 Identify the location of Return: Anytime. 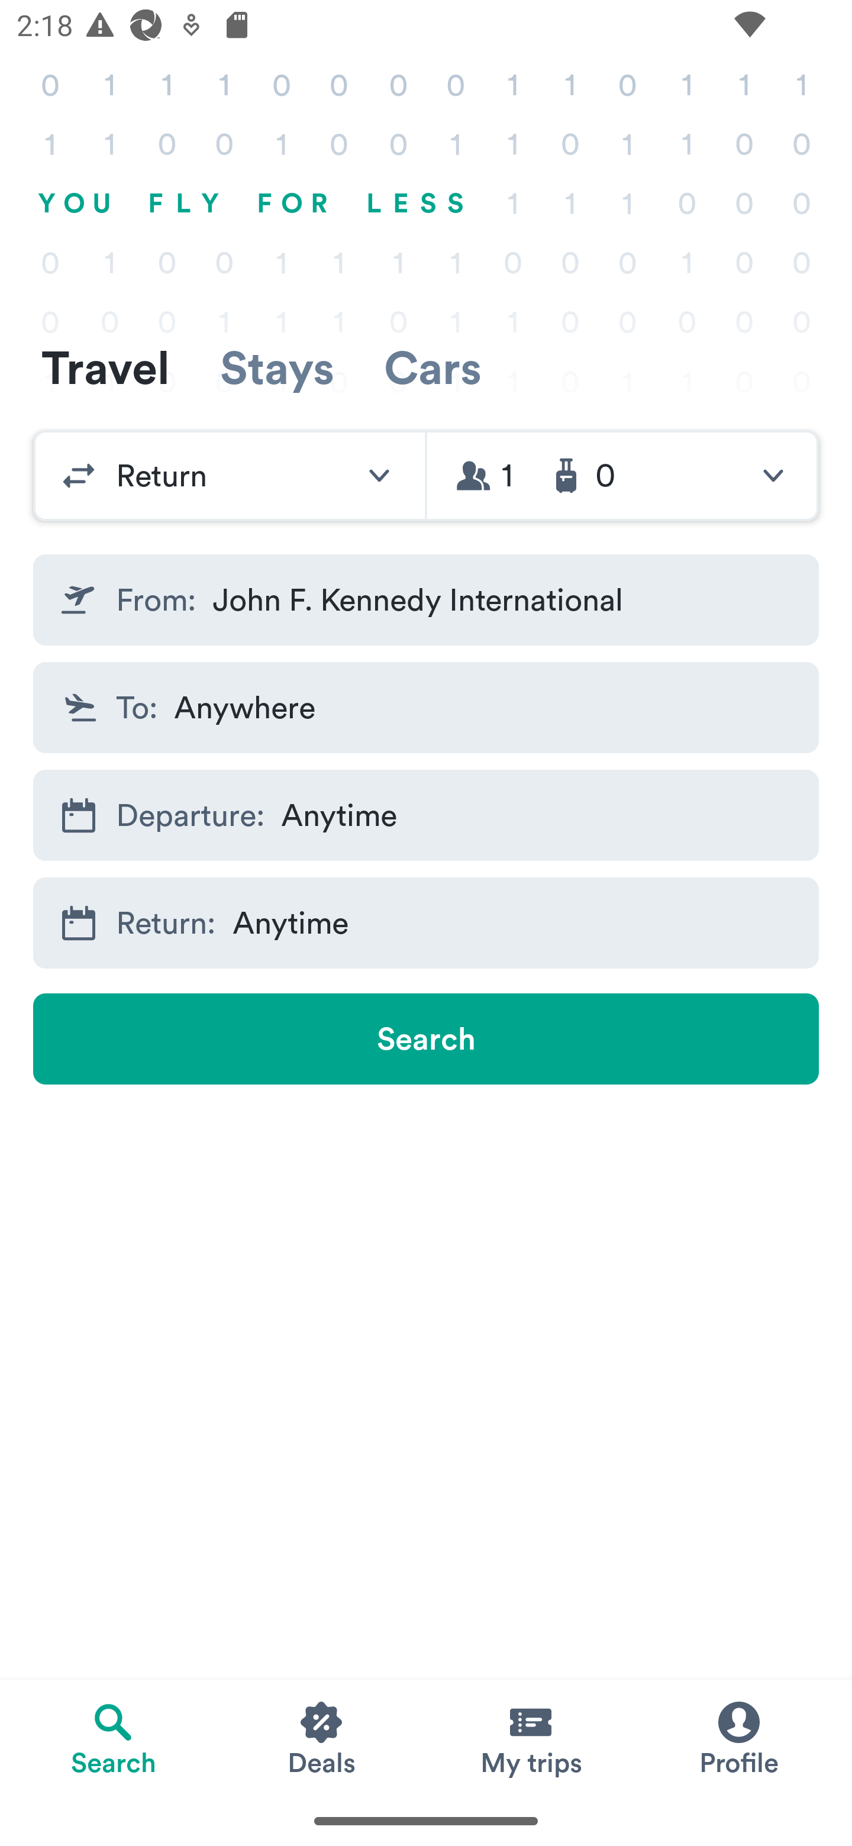
(426, 923).